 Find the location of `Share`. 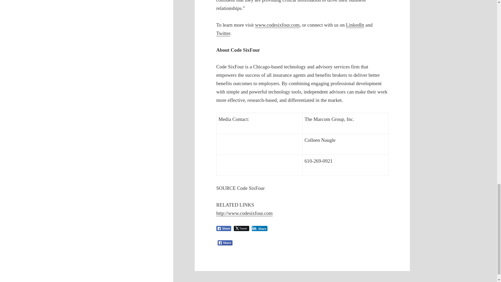

Share is located at coordinates (224, 228).